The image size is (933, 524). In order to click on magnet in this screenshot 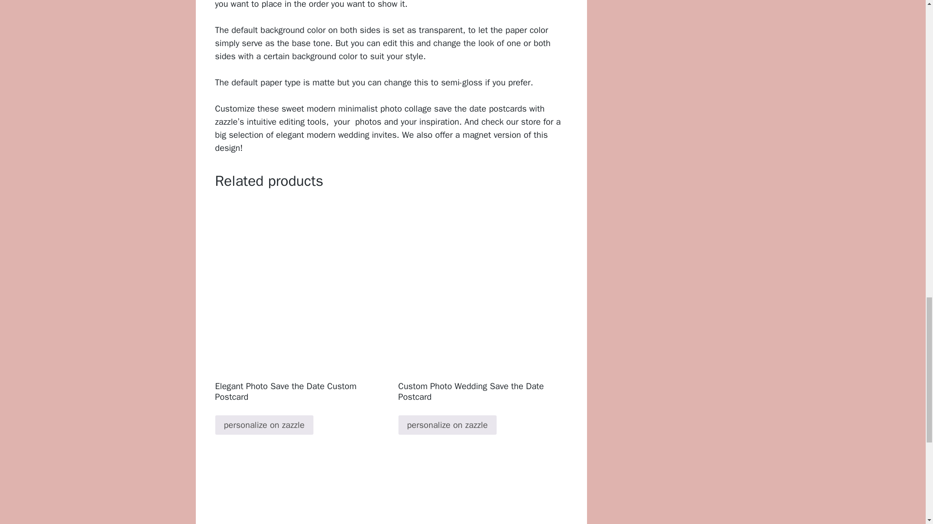, I will do `click(477, 135)`.